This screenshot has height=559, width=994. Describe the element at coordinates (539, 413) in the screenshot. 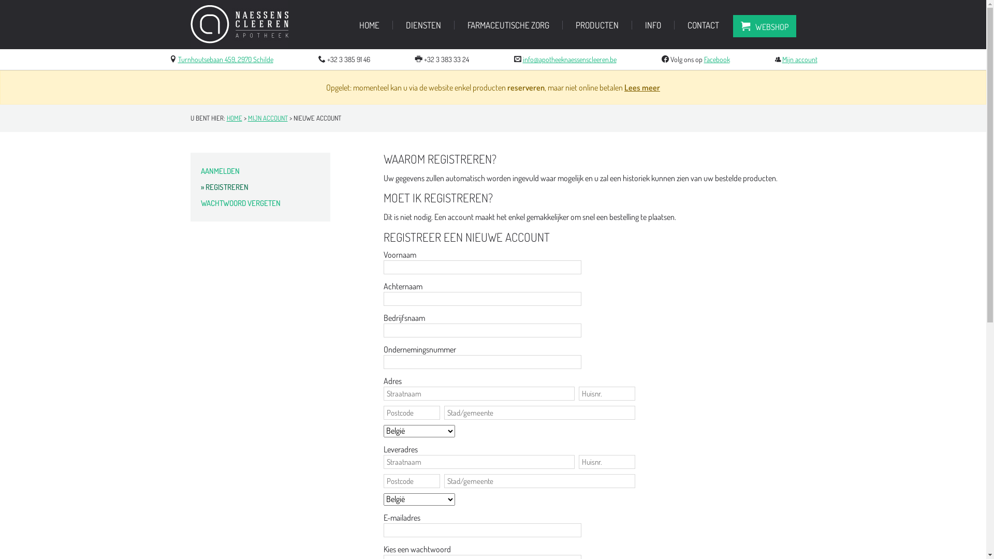

I see `Stad/gemeente` at that location.